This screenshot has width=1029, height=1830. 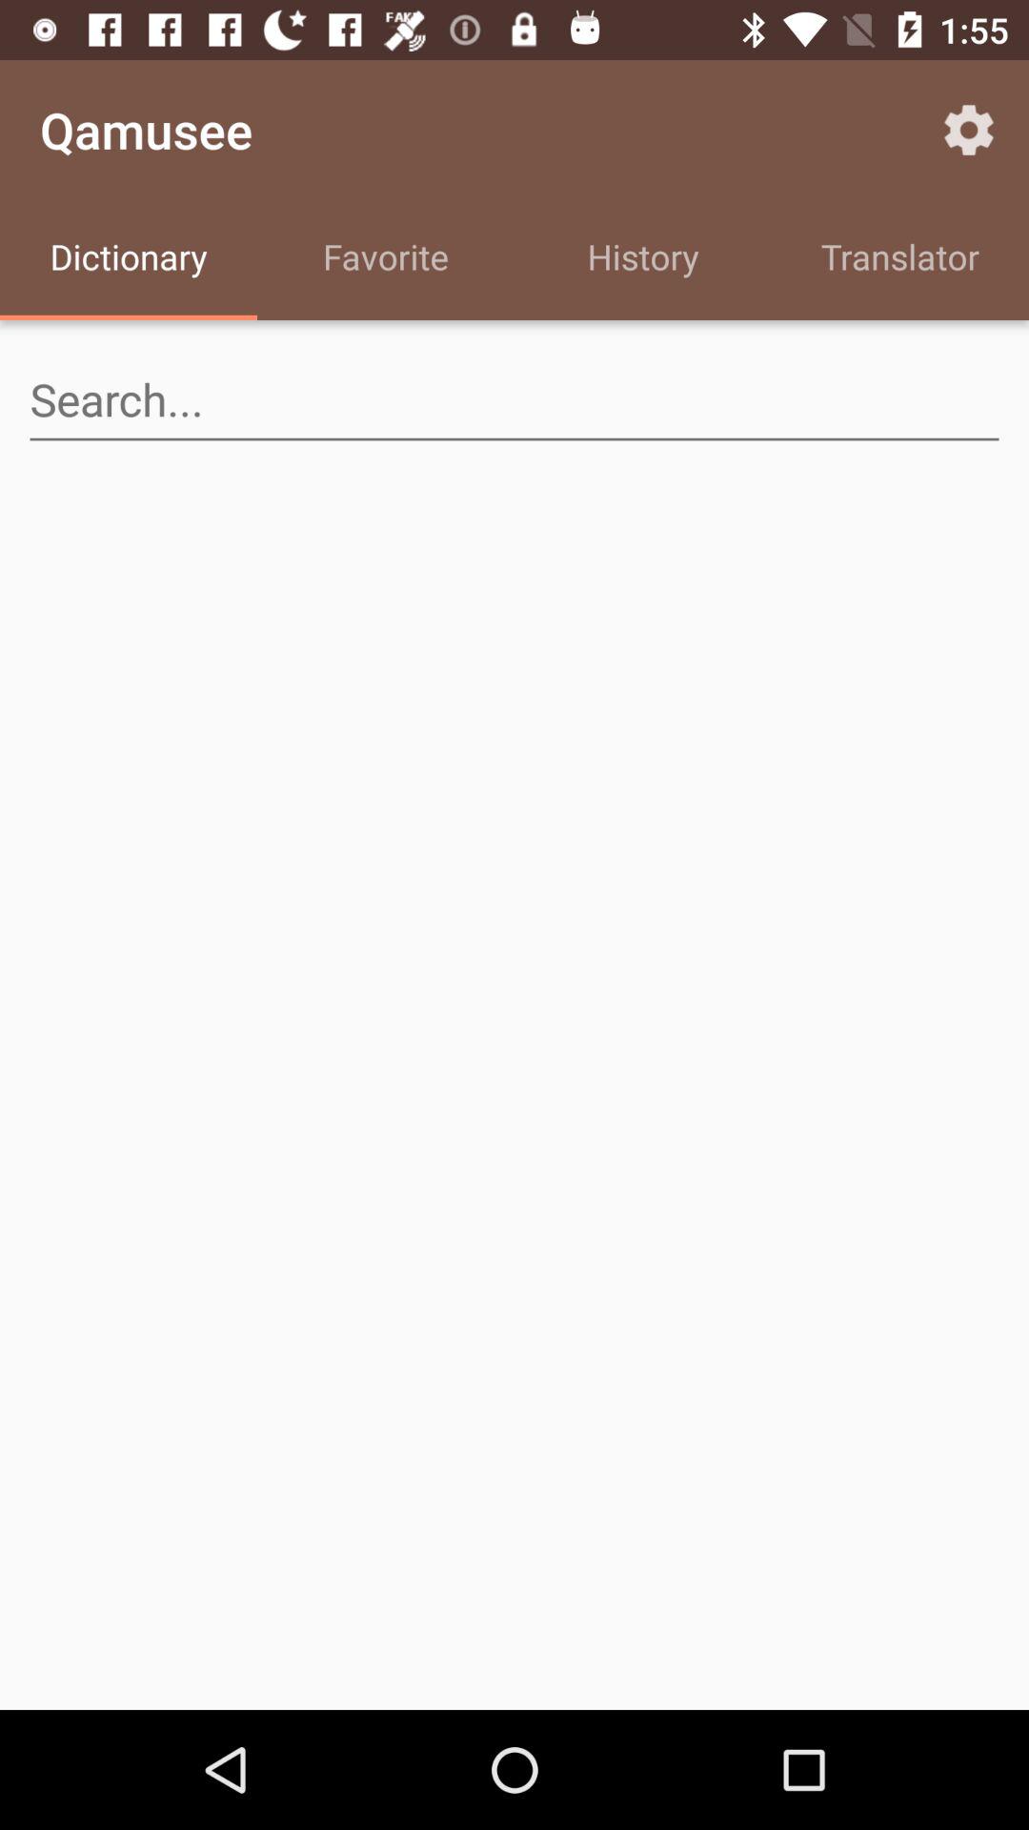 What do you see at coordinates (386, 259) in the screenshot?
I see `press the favorite item` at bounding box center [386, 259].